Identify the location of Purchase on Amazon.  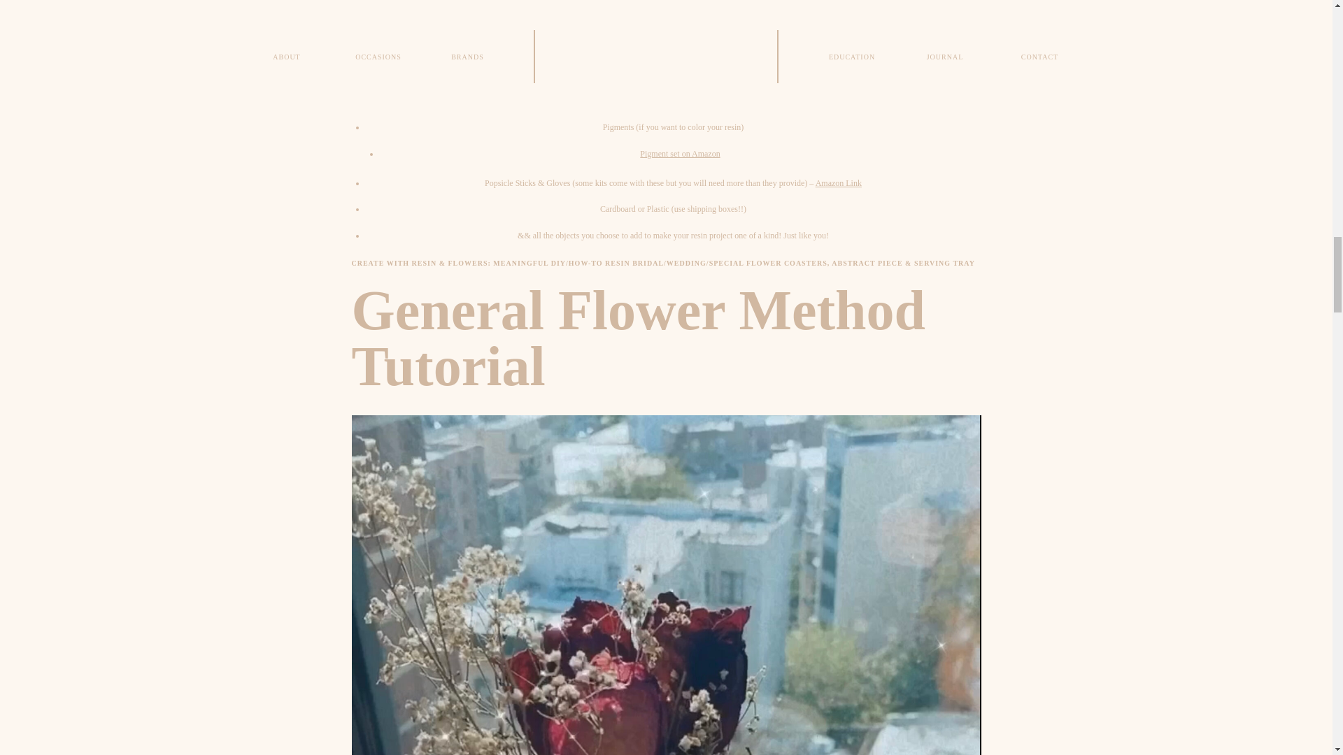
(602, 19).